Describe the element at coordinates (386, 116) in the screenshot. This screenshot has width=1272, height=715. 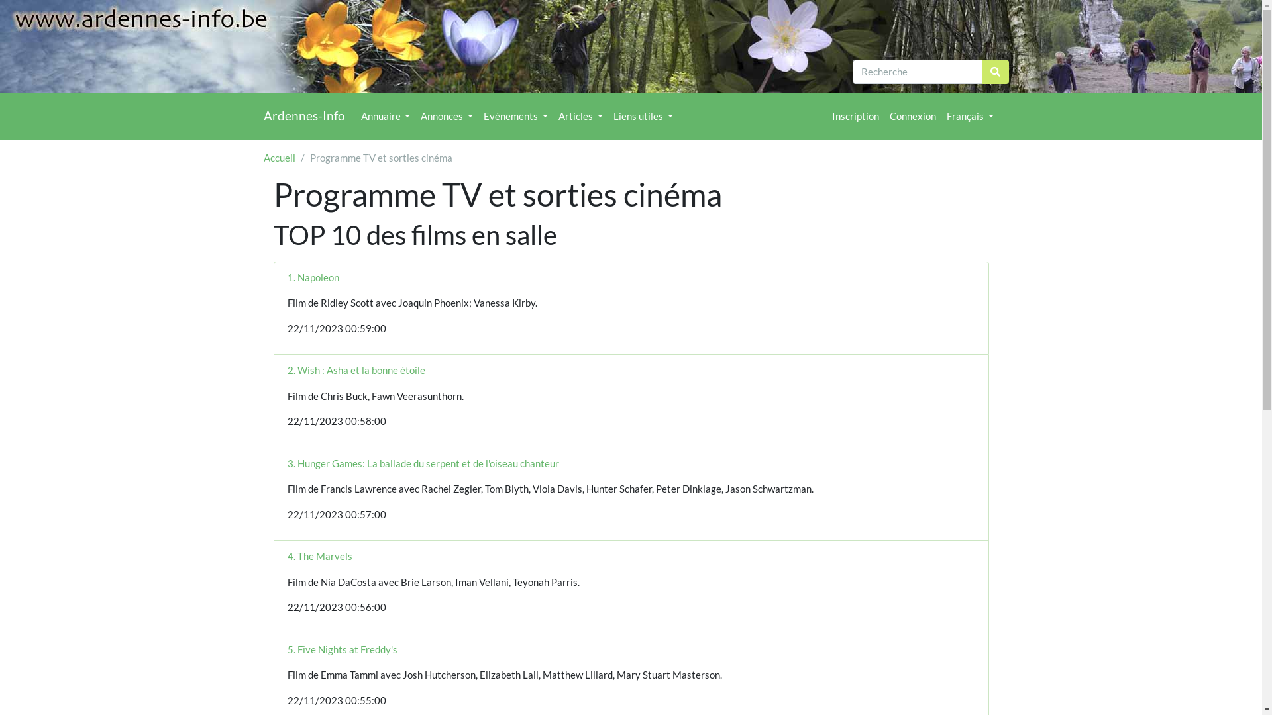
I see `Annuaire` at that location.